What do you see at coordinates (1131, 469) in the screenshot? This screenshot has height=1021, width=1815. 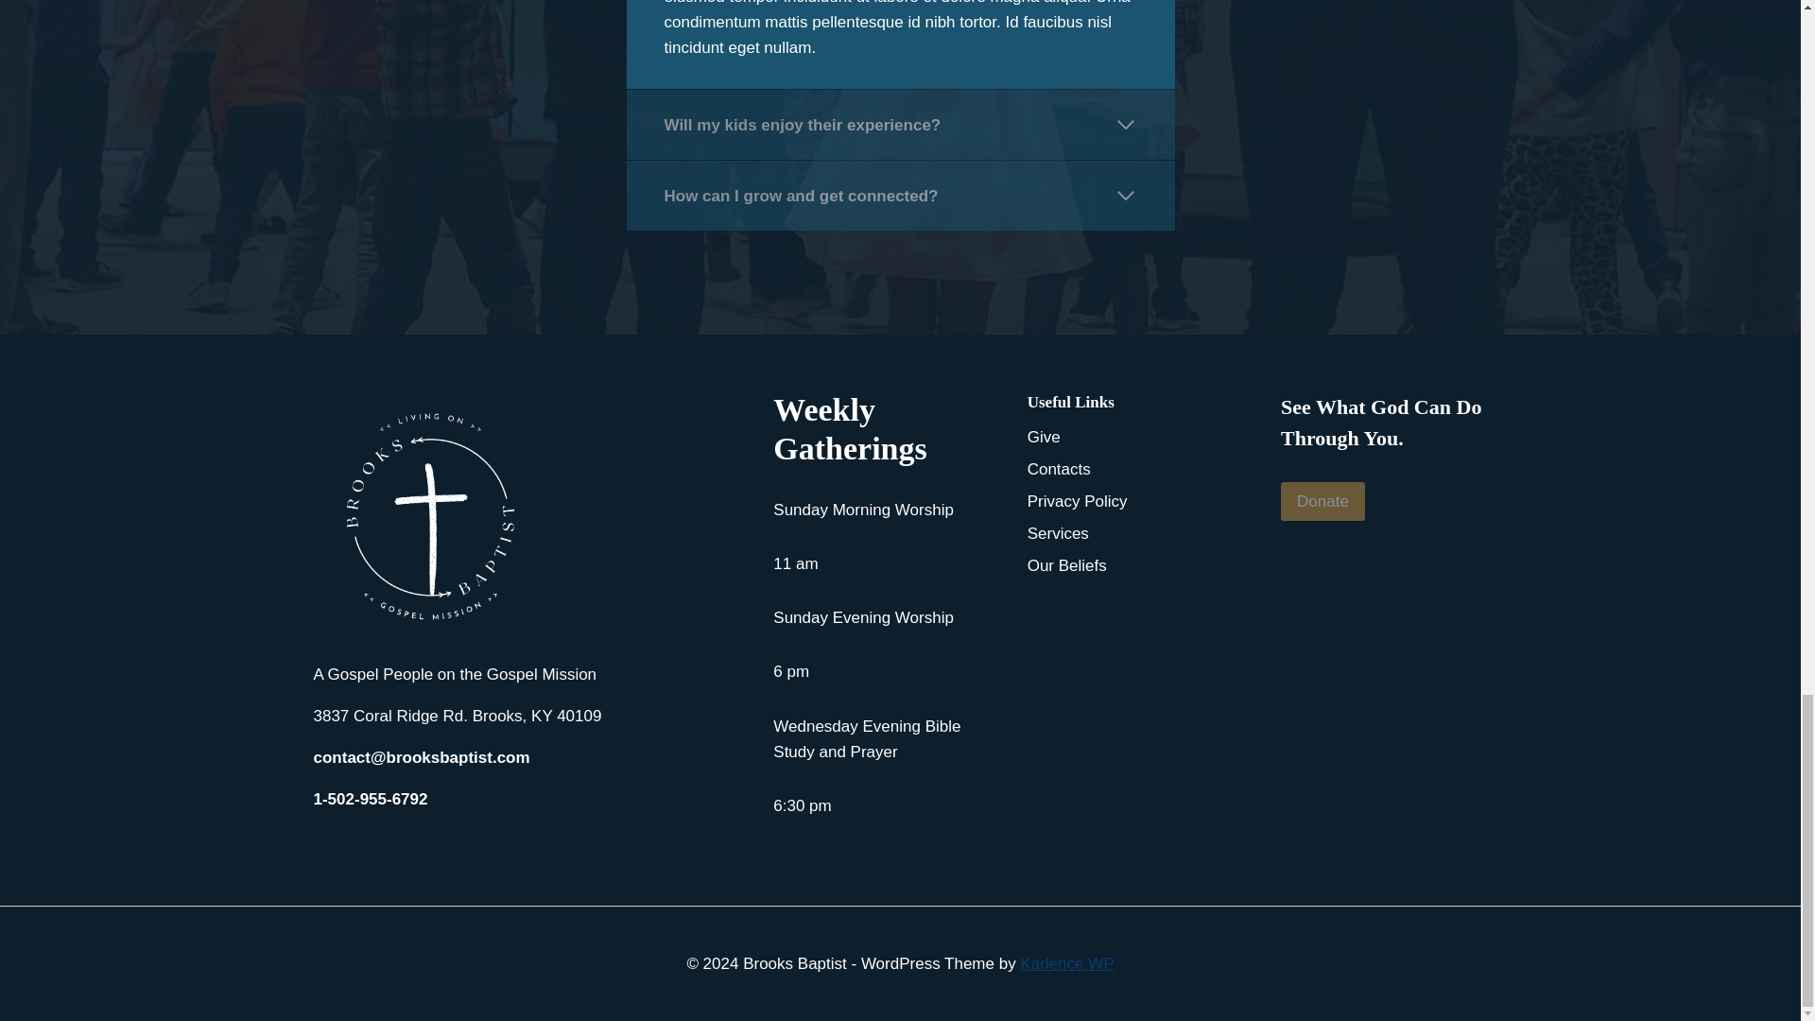 I see `Contacts` at bounding box center [1131, 469].